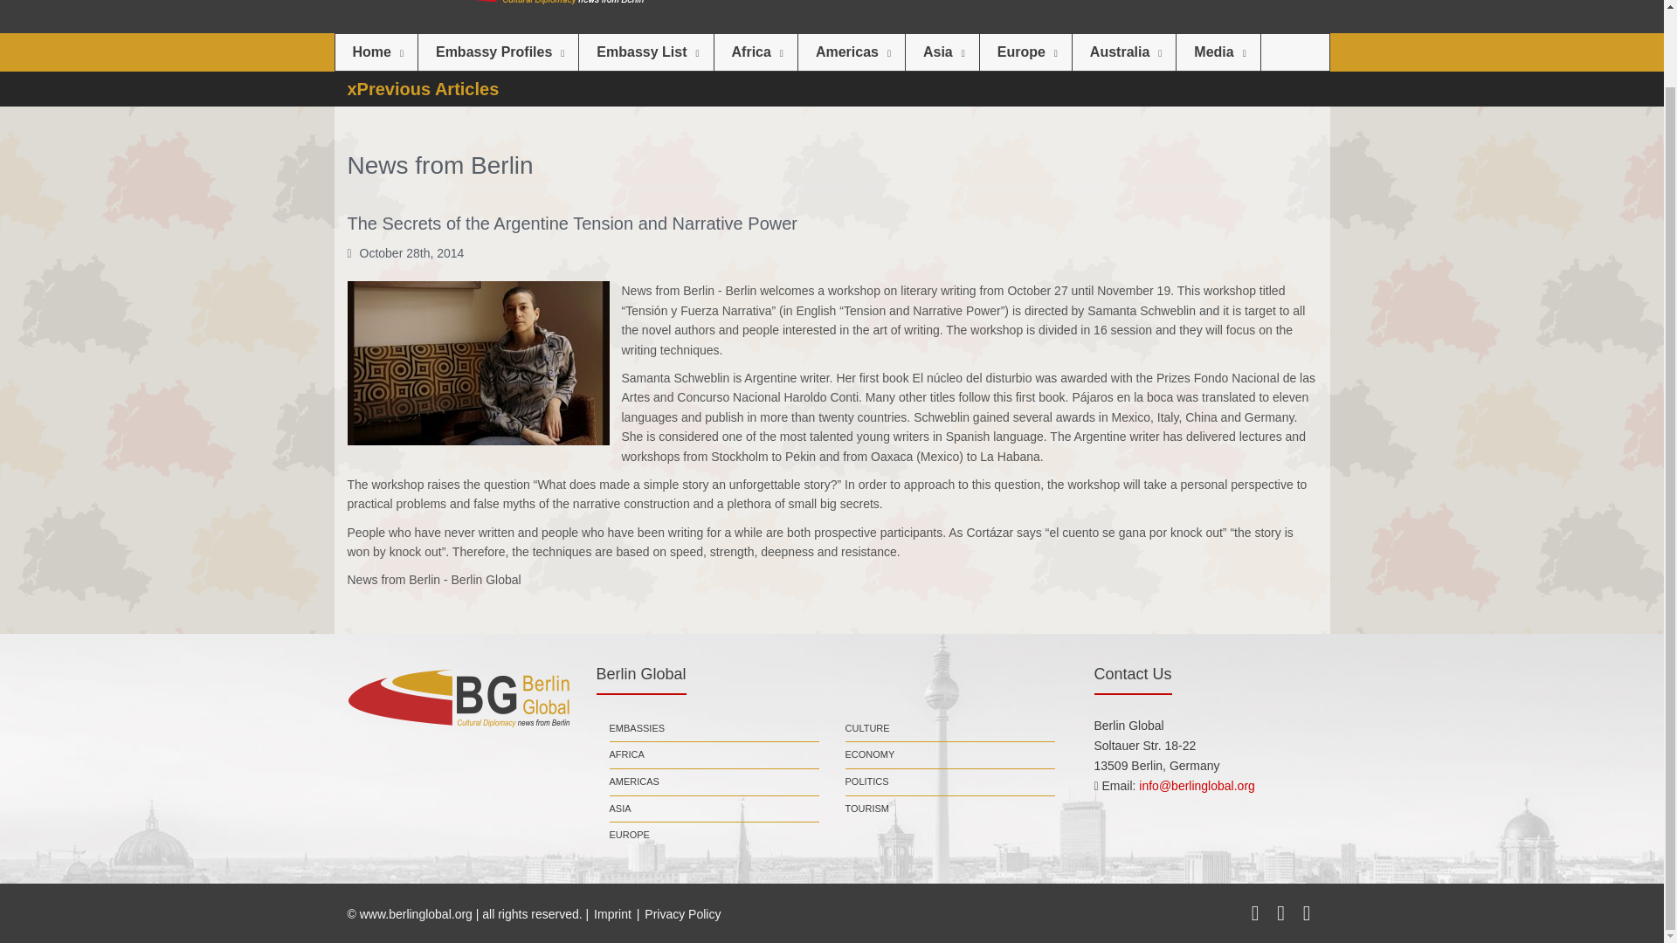 The width and height of the screenshot is (1677, 943). I want to click on Americas, so click(851, 52).